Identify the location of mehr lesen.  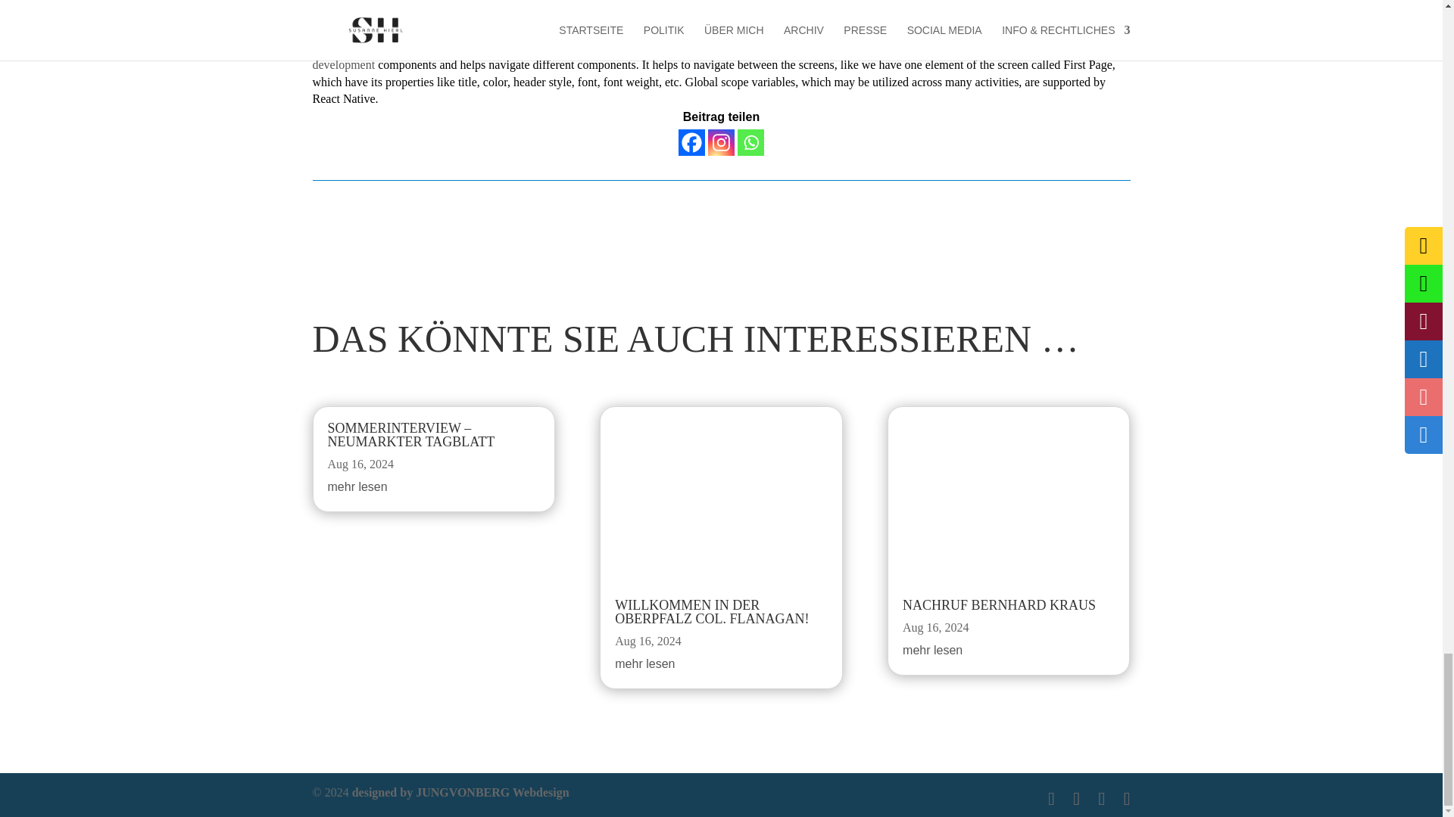
(933, 651).